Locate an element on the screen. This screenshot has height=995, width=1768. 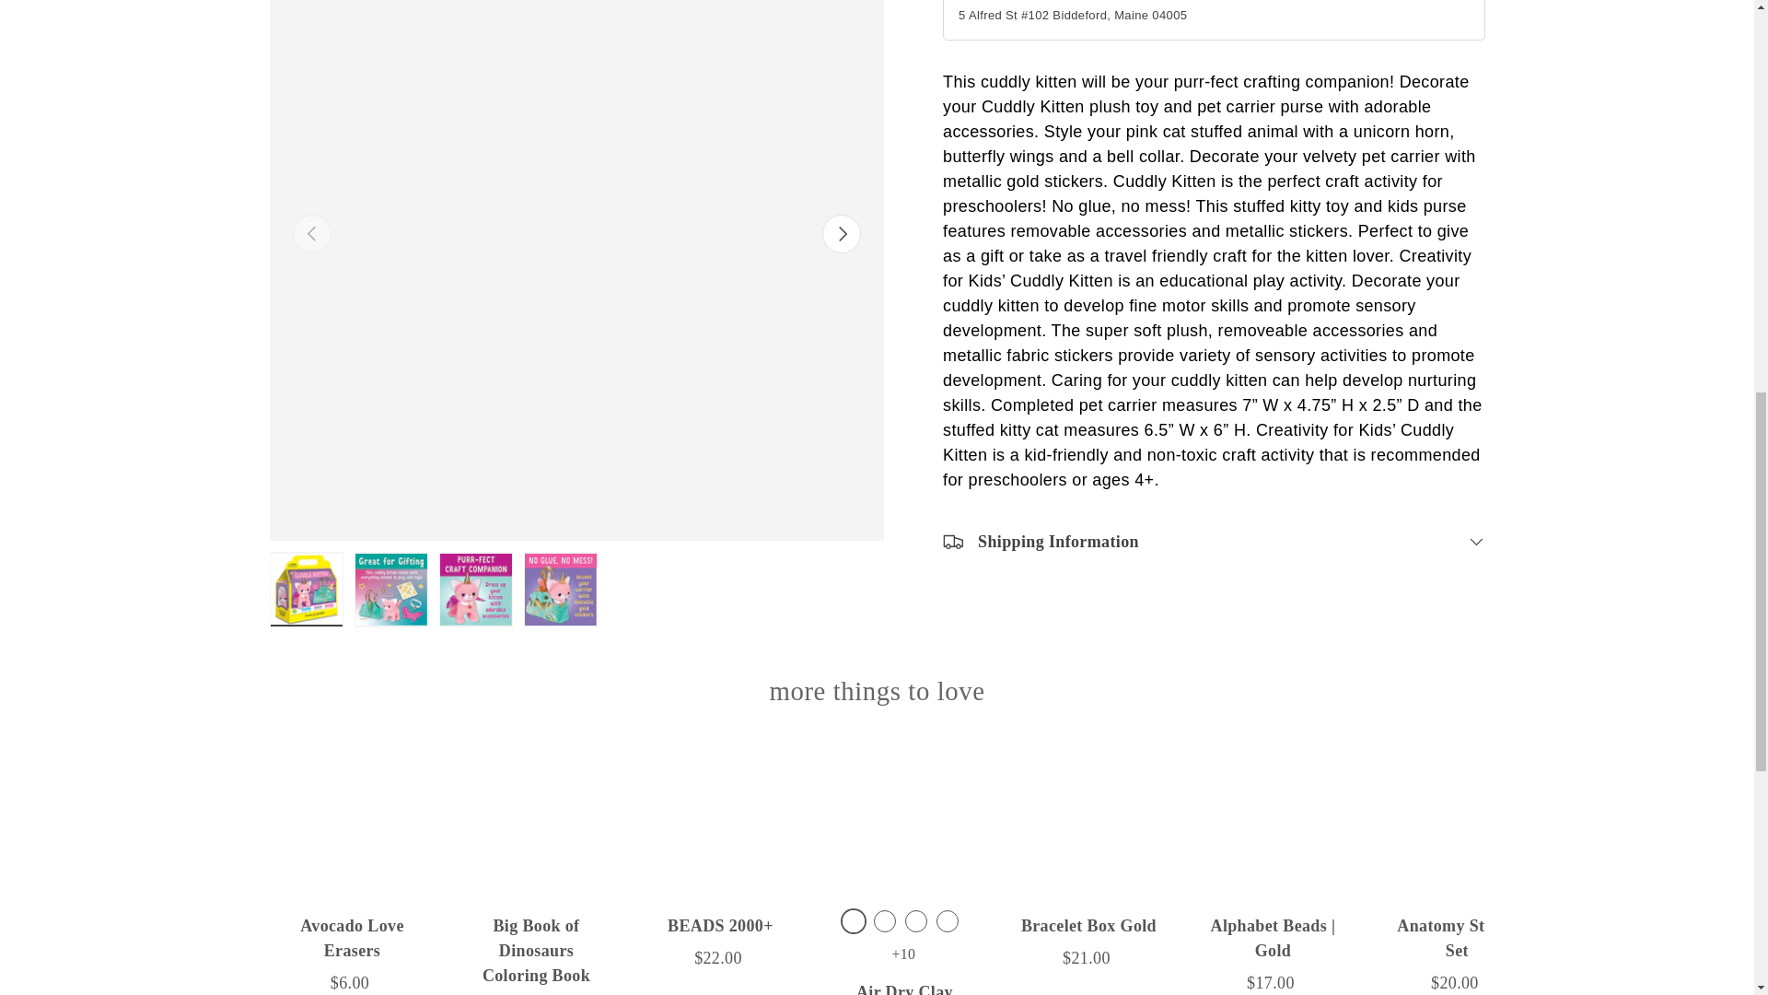
Hot Pink is located at coordinates (915, 921).